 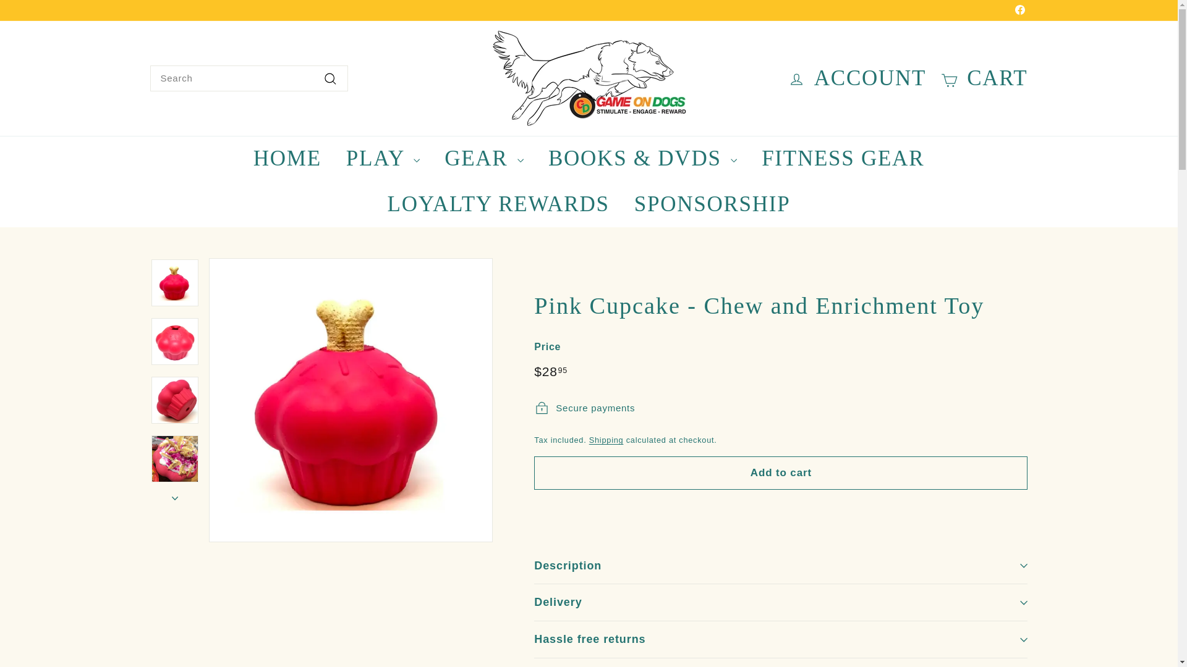 What do you see at coordinates (175, 498) in the screenshot?
I see `icon-chevron` at bounding box center [175, 498].